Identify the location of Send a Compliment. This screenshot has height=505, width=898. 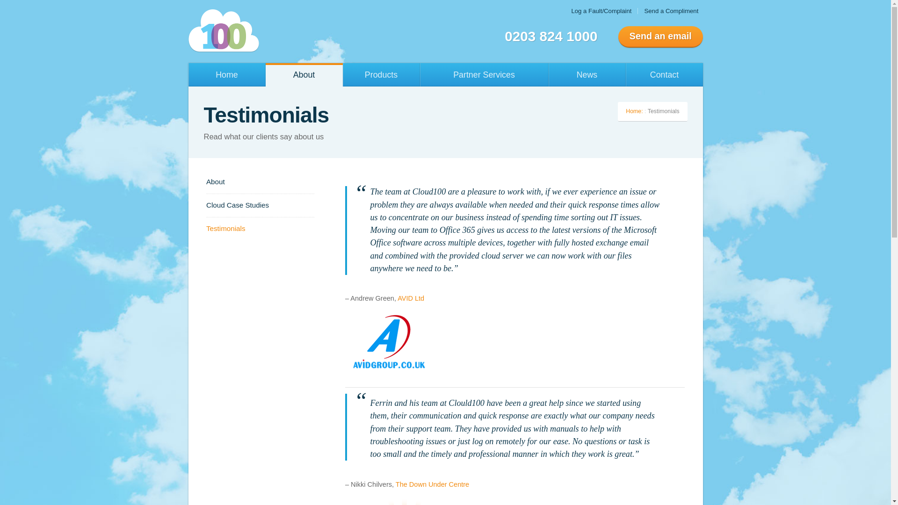
(671, 10).